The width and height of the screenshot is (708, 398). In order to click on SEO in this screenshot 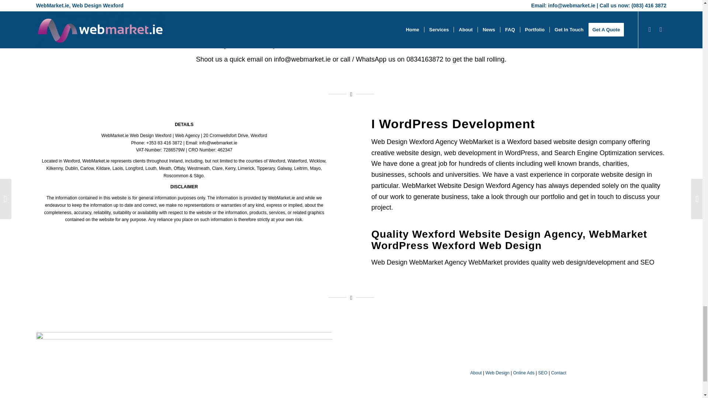, I will do `click(543, 373)`.